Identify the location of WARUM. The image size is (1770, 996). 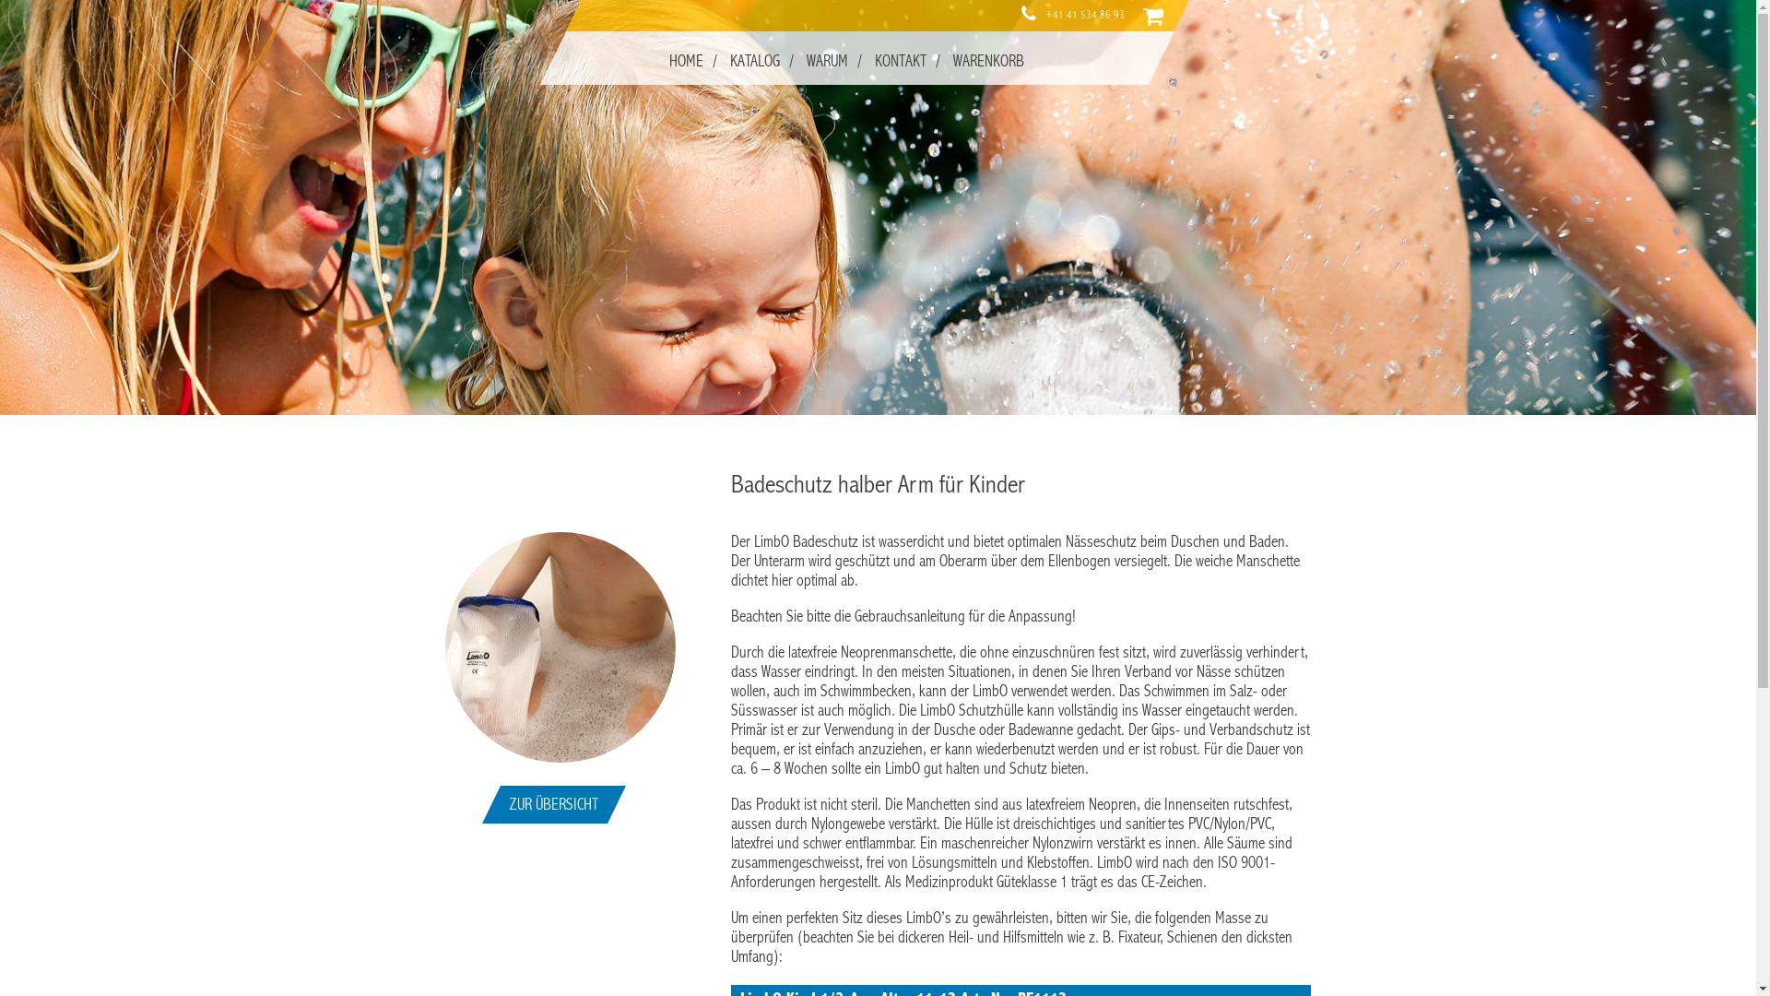
(826, 61).